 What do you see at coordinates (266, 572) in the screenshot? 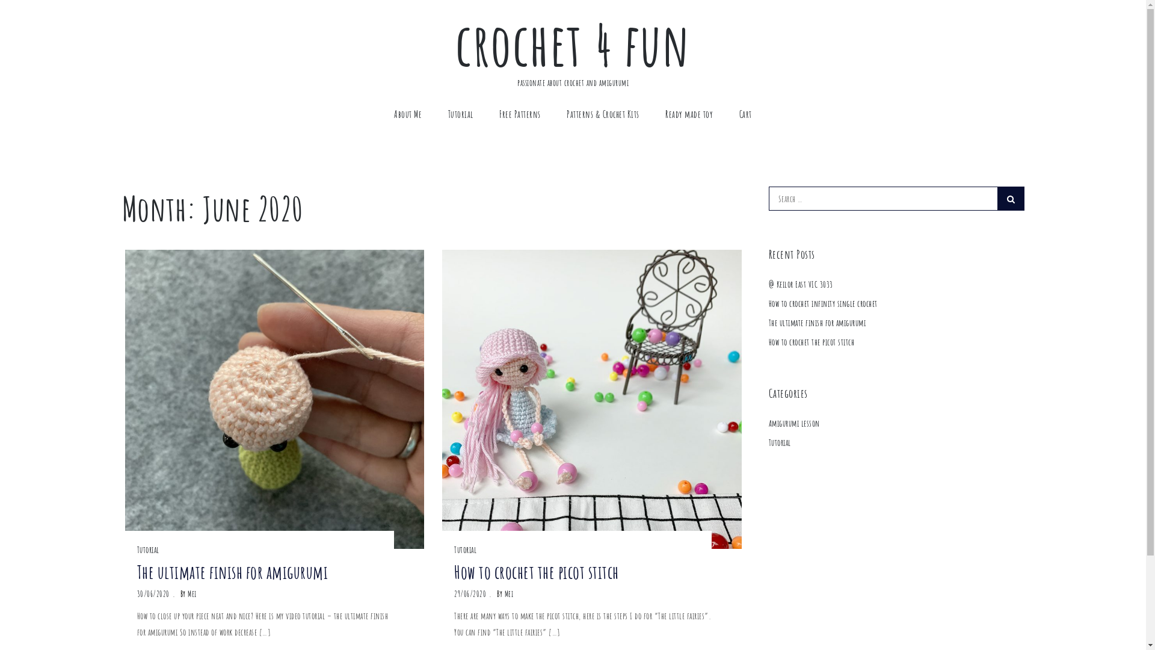
I see `The ultimate finish for amigurumi` at bounding box center [266, 572].